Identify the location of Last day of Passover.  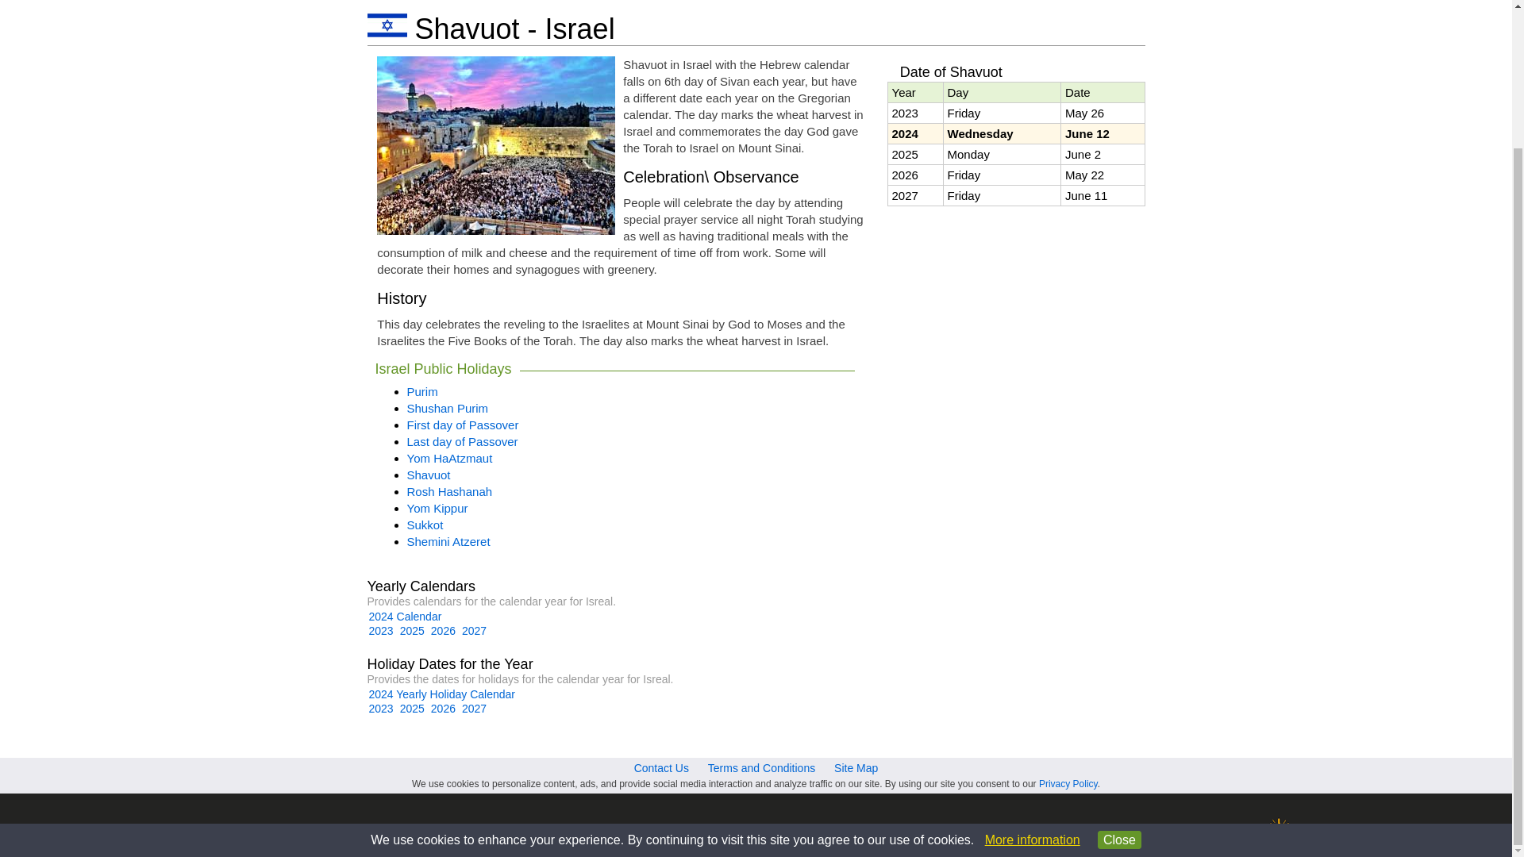
(462, 441).